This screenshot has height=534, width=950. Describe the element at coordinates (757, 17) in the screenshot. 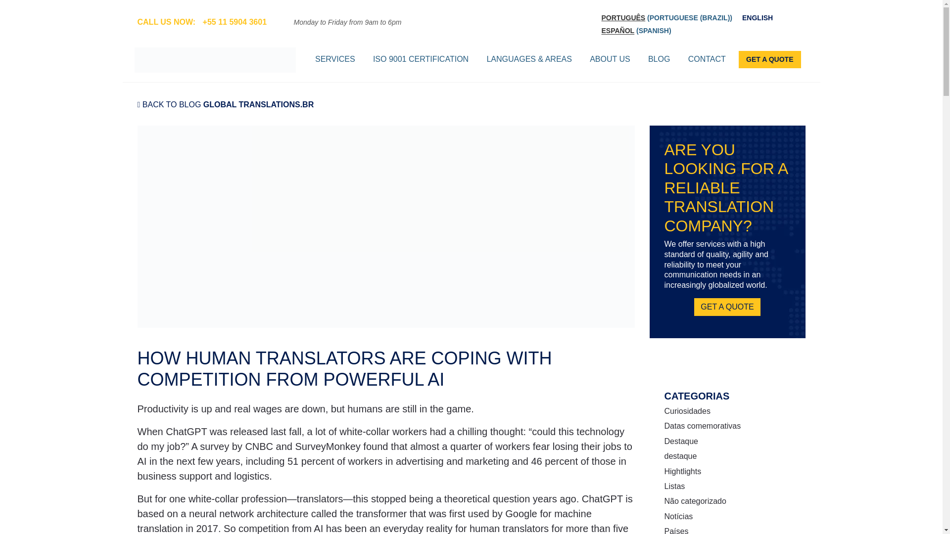

I see `ENGLISH` at that location.